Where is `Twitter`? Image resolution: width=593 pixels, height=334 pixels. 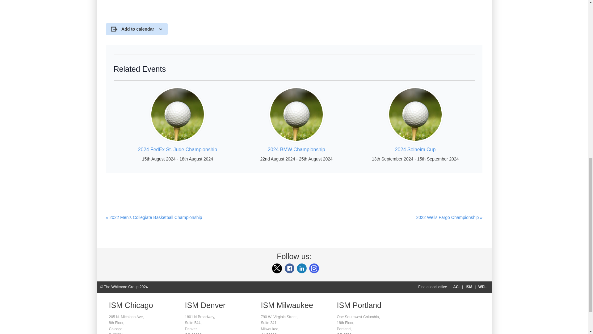
Twitter is located at coordinates (277, 268).